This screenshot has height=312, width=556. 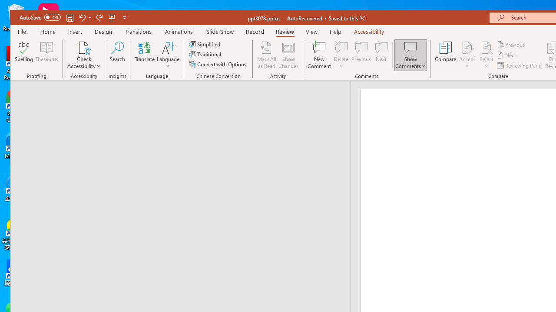 What do you see at coordinates (285, 32) in the screenshot?
I see `Review` at bounding box center [285, 32].